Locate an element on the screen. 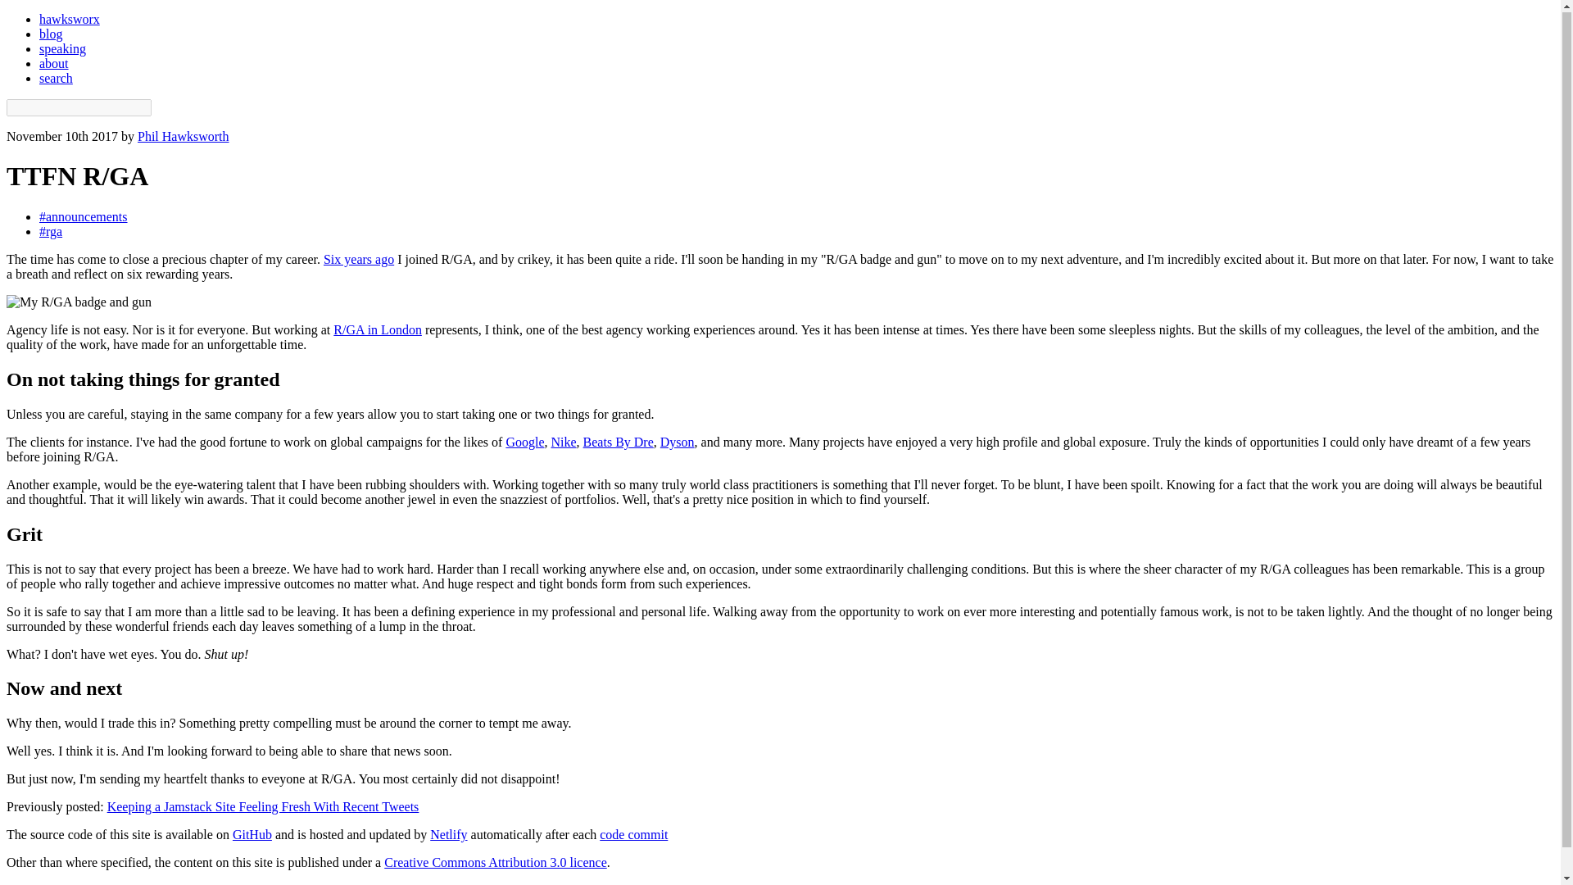 This screenshot has width=1573, height=885. search is located at coordinates (56, 78).